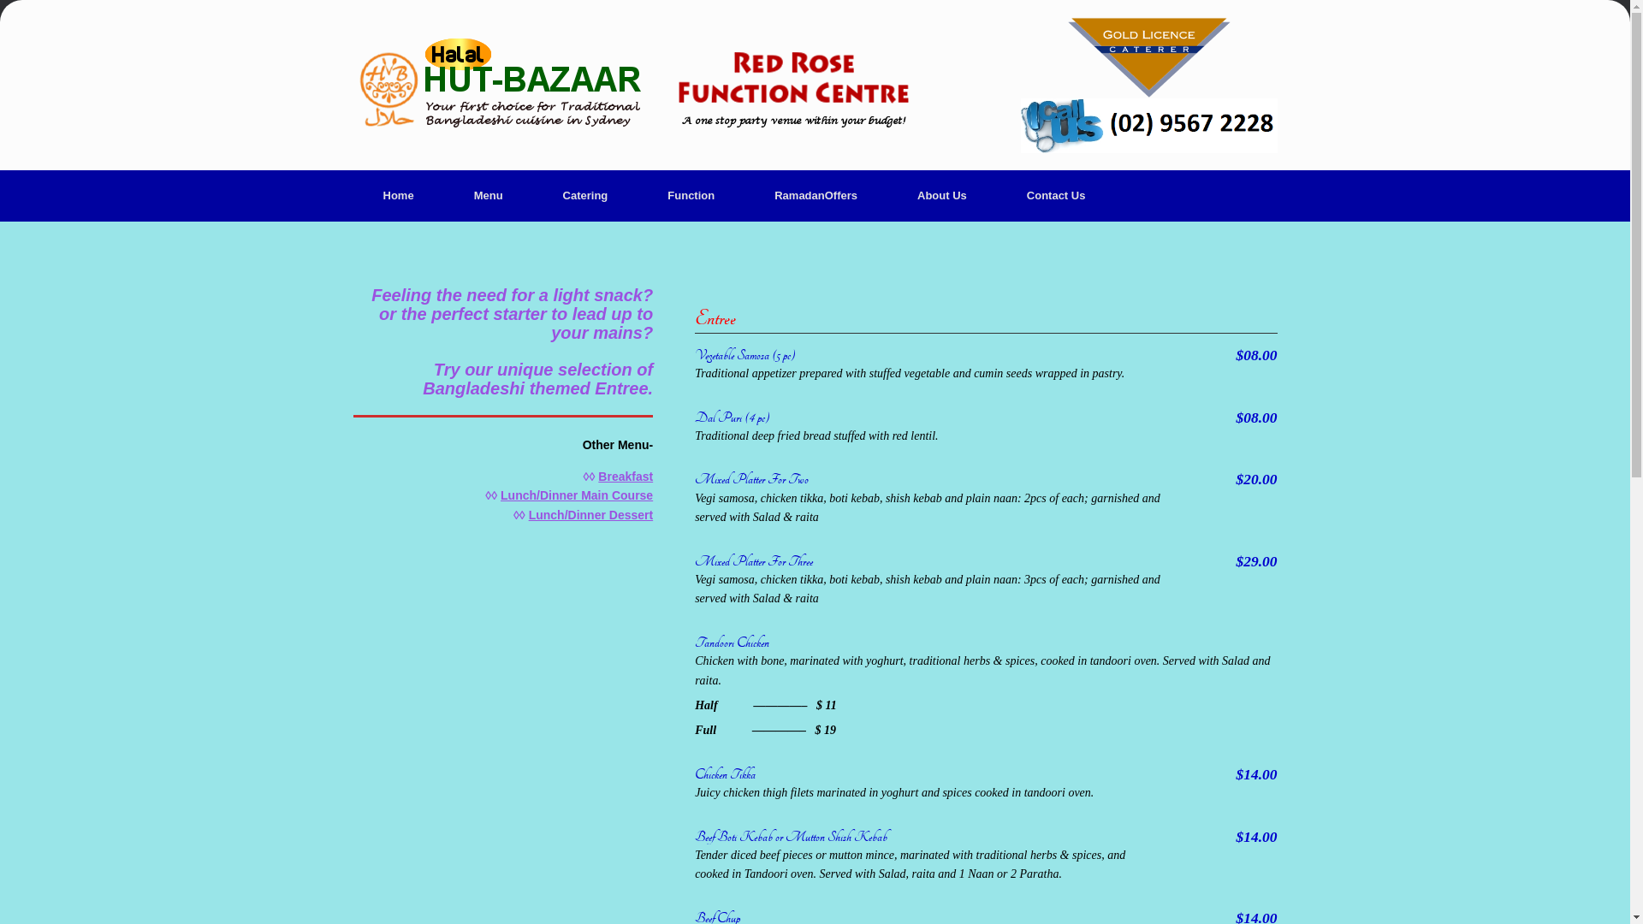 This screenshot has width=1643, height=924. What do you see at coordinates (631, 86) in the screenshot?
I see `Hut-Bazaar` at bounding box center [631, 86].